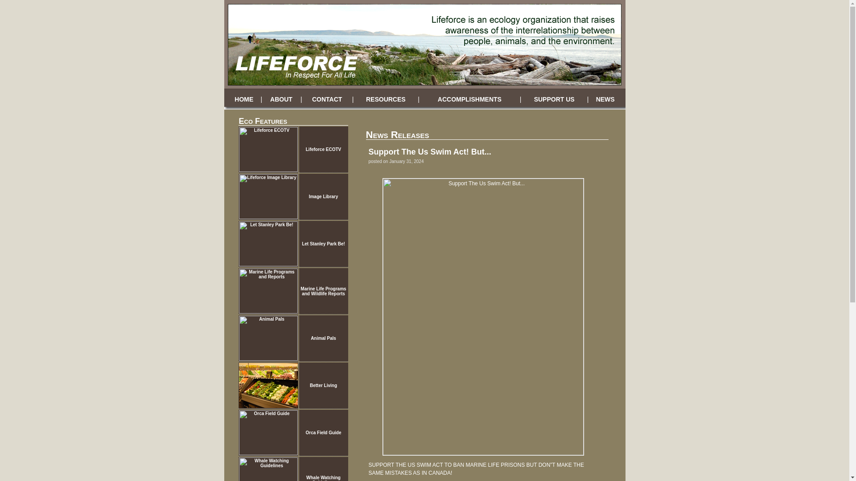 This screenshot has width=856, height=481. I want to click on News Releases, so click(397, 135).